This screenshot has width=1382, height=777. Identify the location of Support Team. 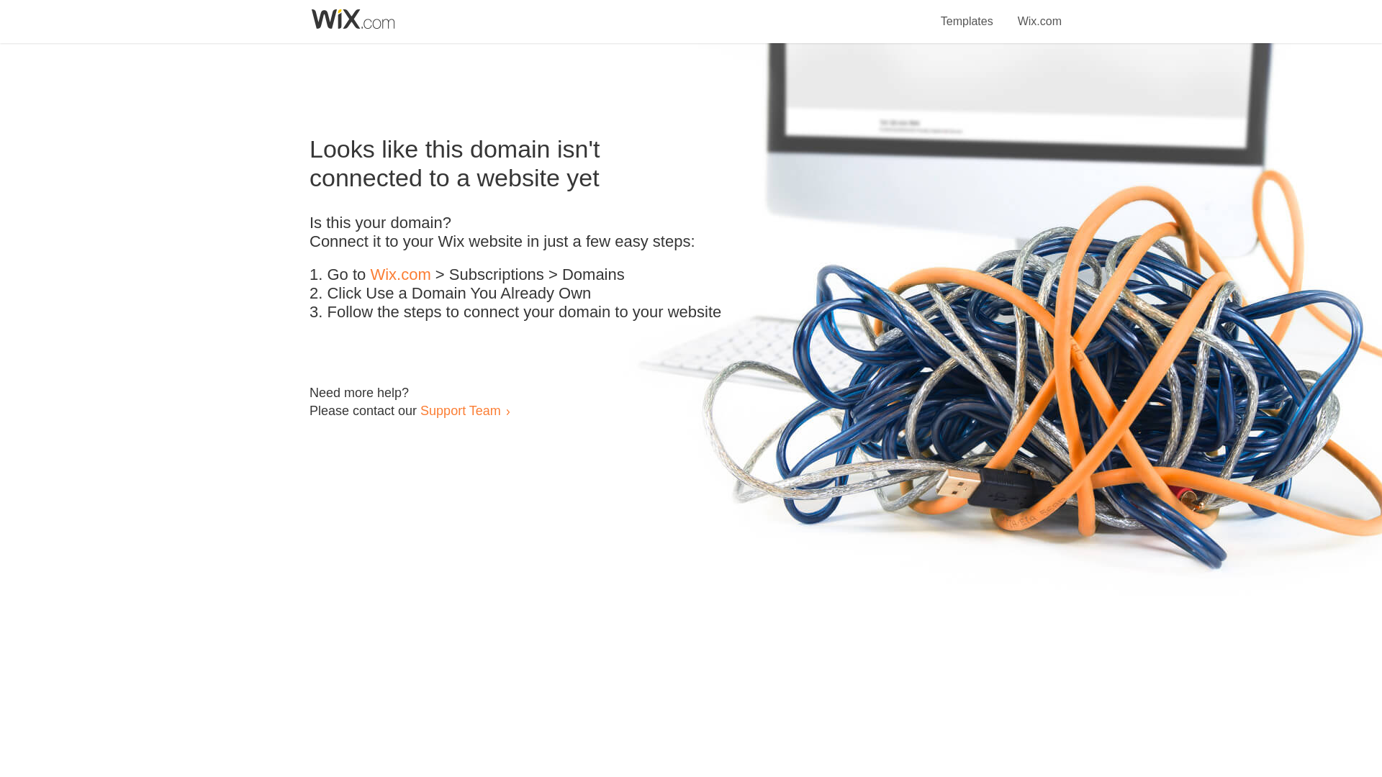
(460, 410).